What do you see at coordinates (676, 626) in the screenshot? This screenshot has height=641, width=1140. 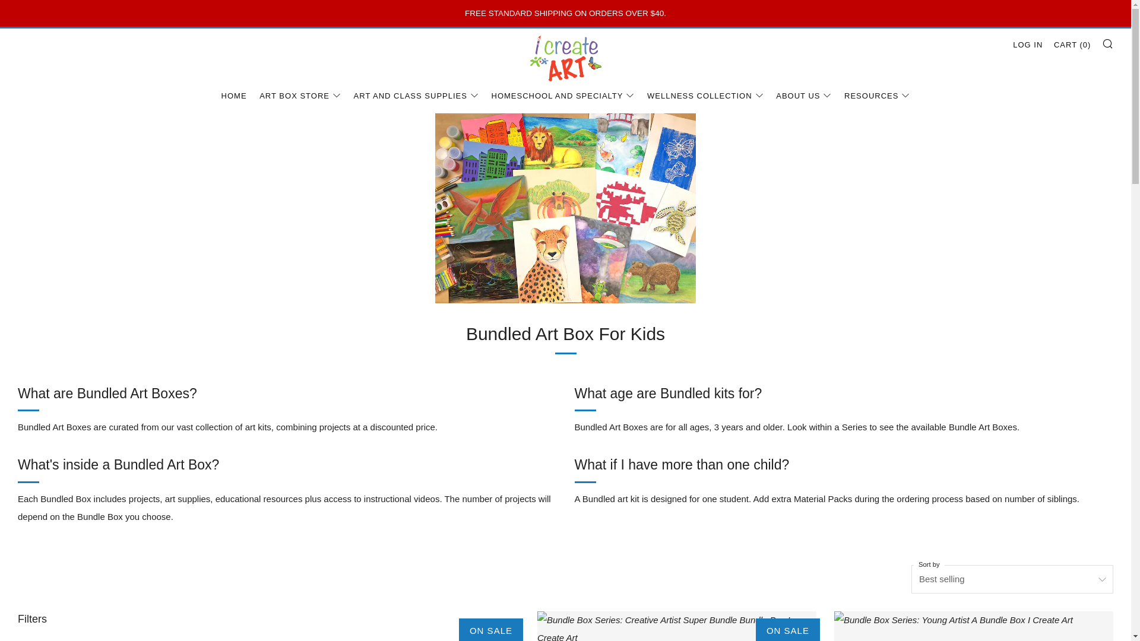 I see `Bundle: Creative Artist Super` at bounding box center [676, 626].